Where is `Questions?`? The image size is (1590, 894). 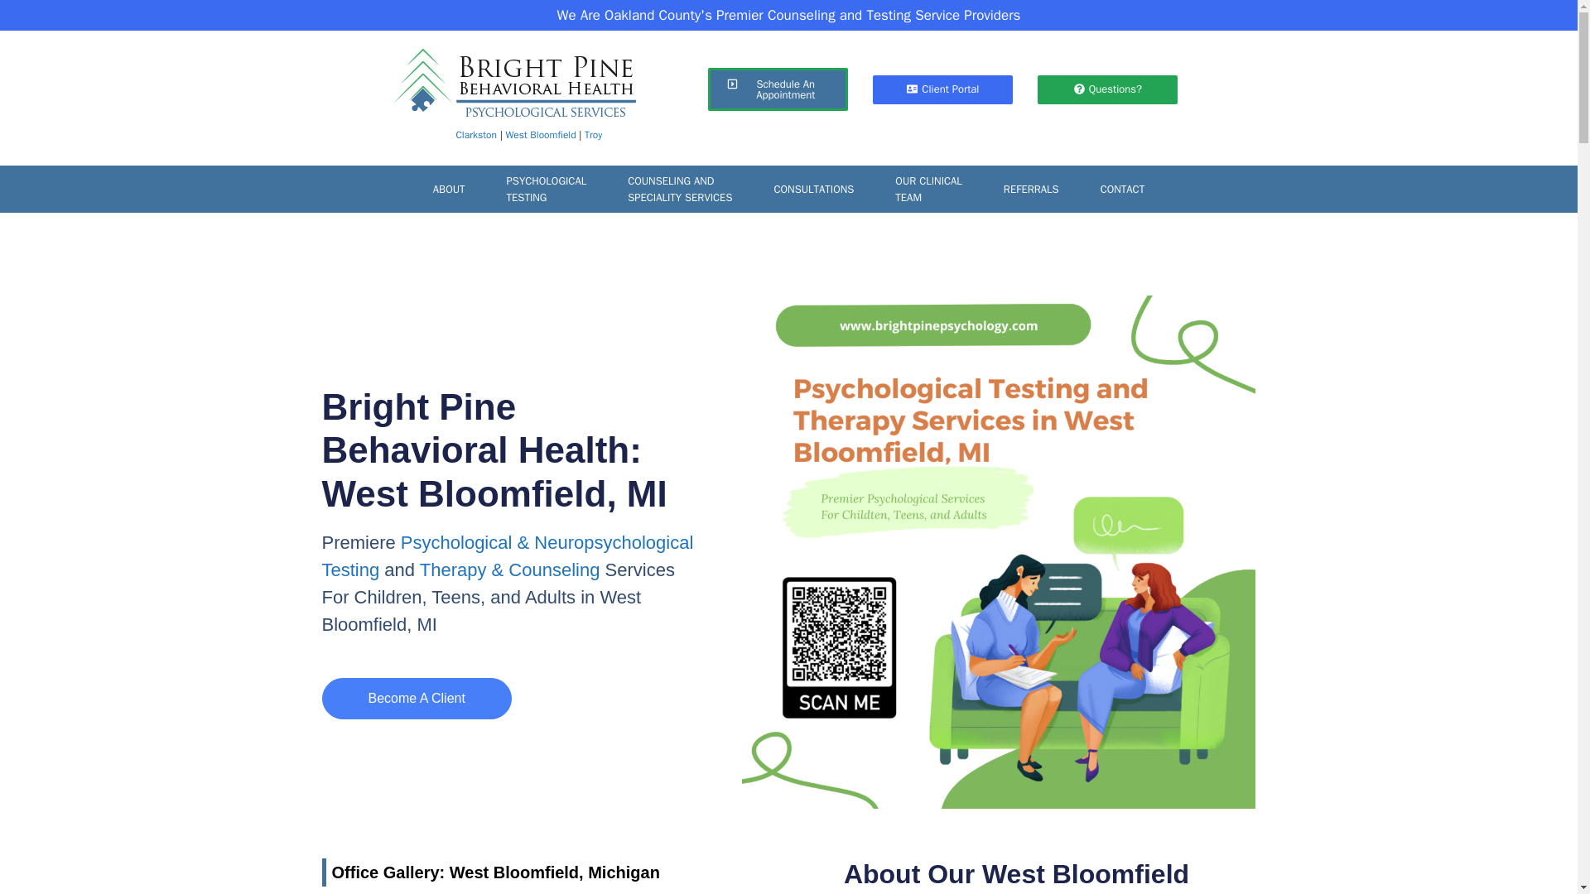
Questions? is located at coordinates (679, 189).